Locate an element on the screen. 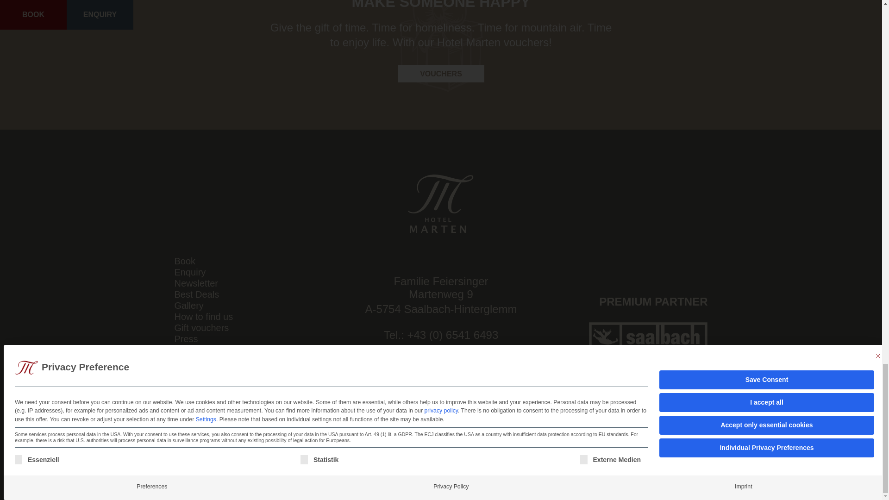 This screenshot has width=889, height=500. Home is located at coordinates (441, 204).